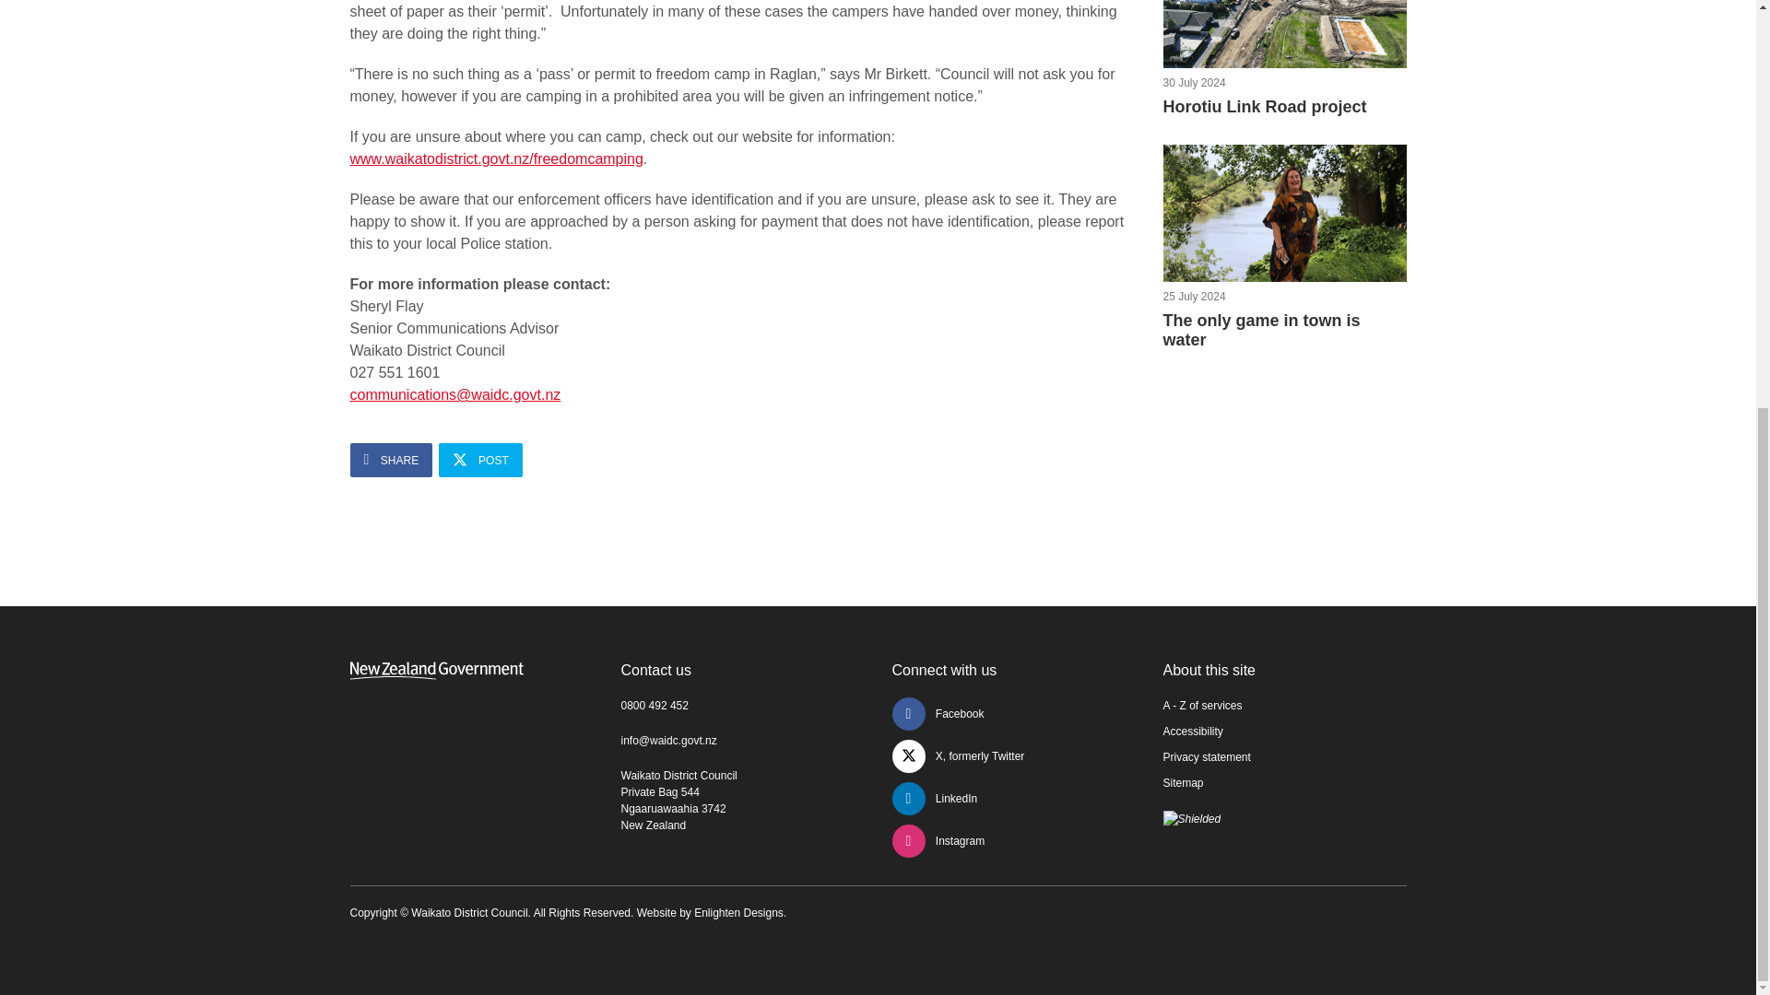 This screenshot has width=1770, height=995. Describe the element at coordinates (938, 713) in the screenshot. I see `Instagram` at that location.